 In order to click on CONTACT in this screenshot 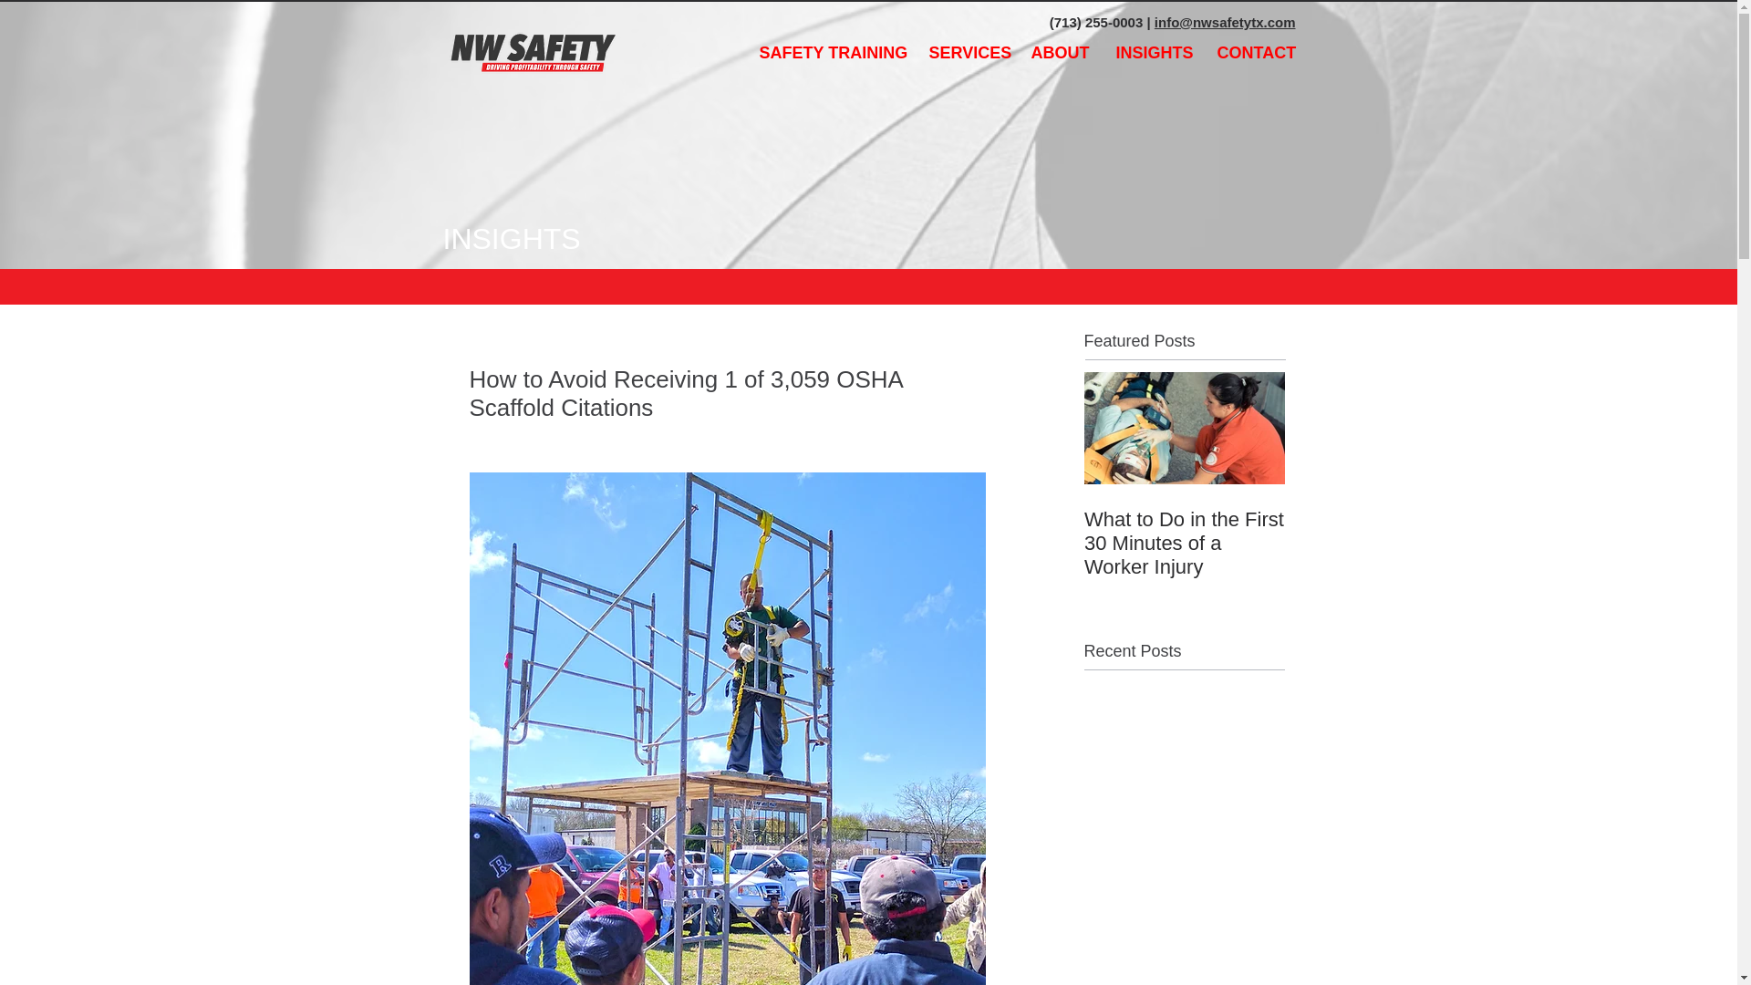, I will do `click(1256, 53)`.